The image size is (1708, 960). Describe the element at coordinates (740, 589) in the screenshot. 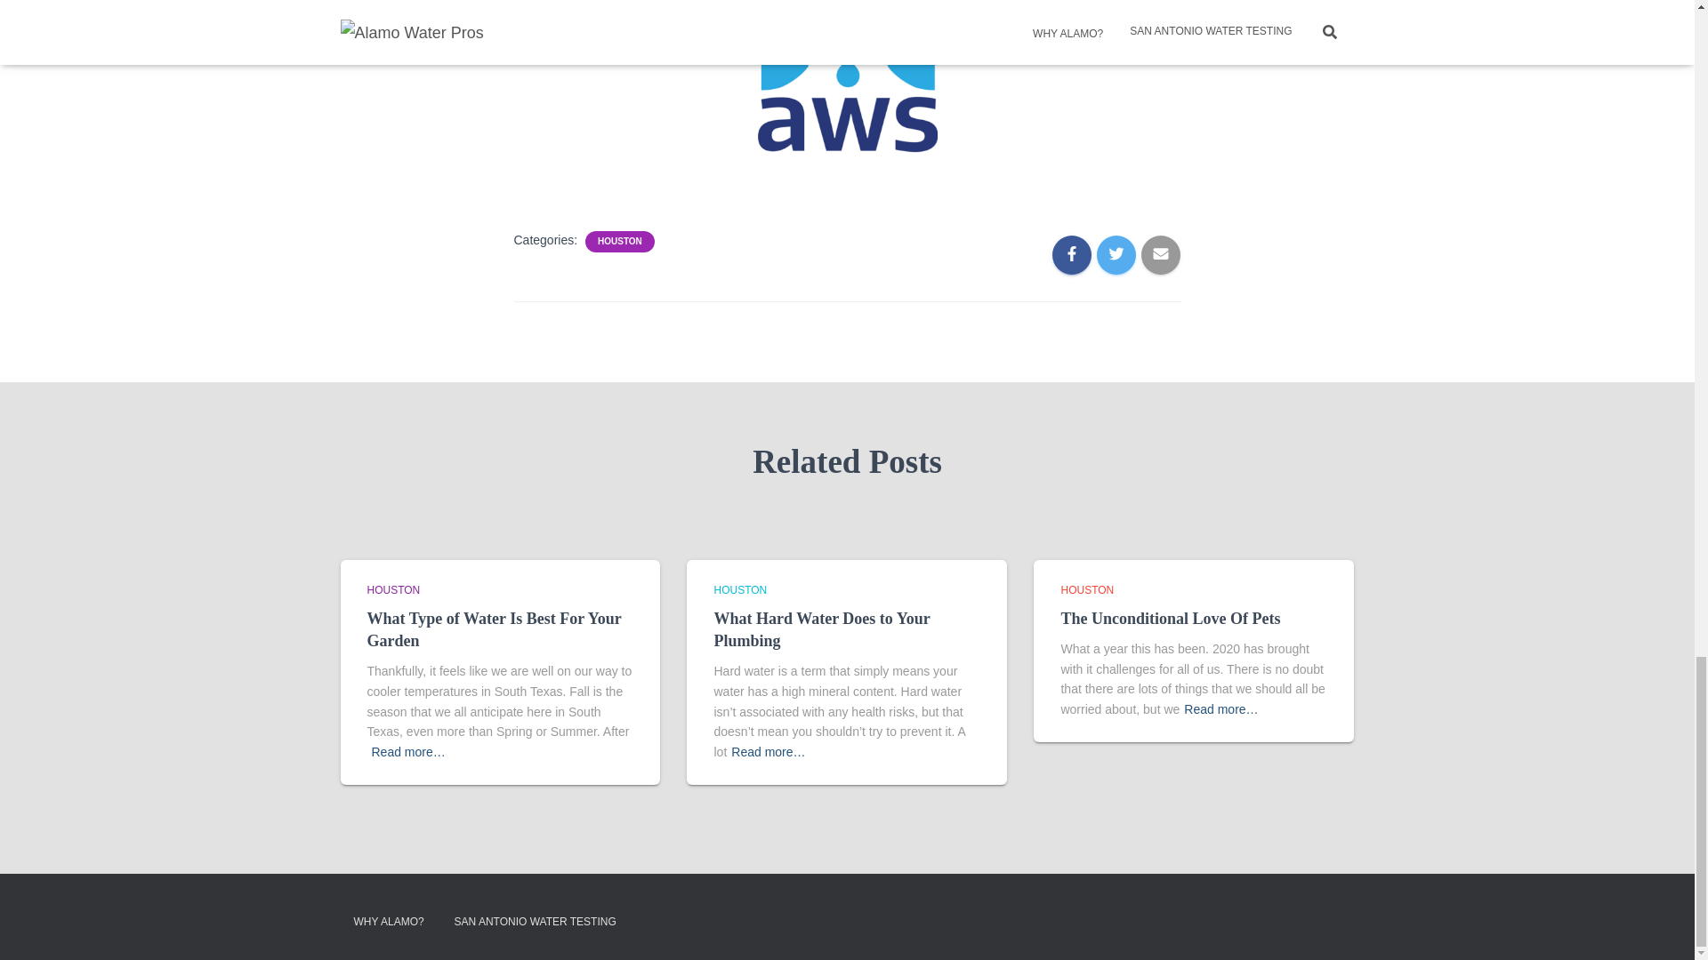

I see `HOUSTON` at that location.